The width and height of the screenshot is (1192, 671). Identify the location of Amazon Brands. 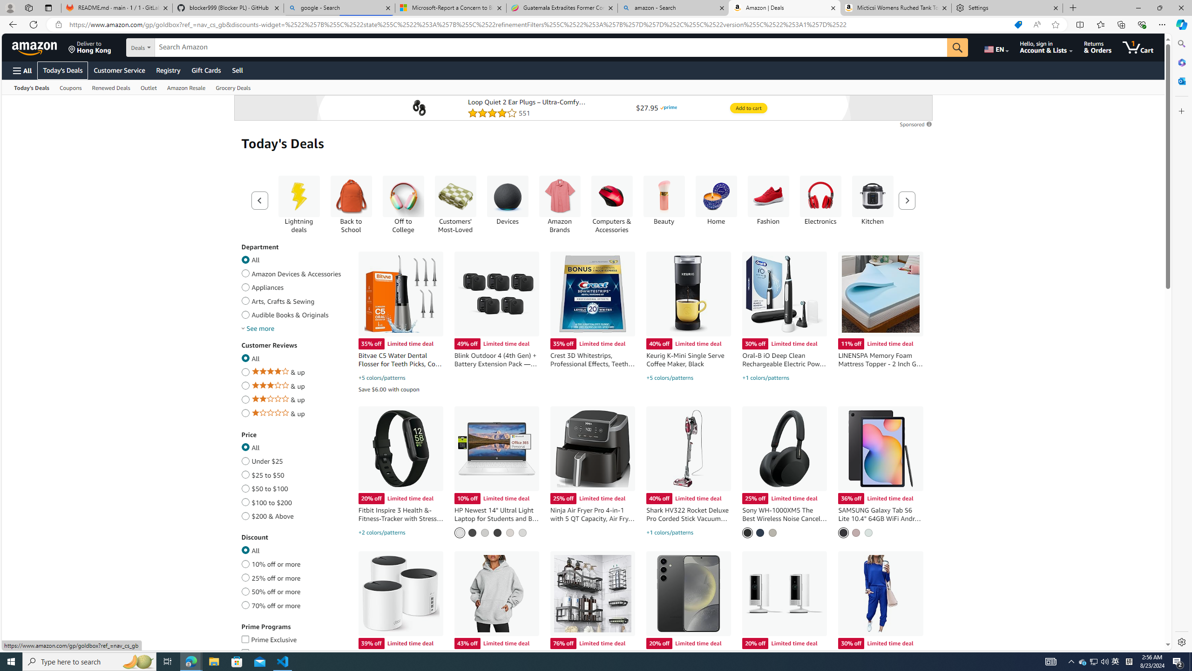
(560, 204).